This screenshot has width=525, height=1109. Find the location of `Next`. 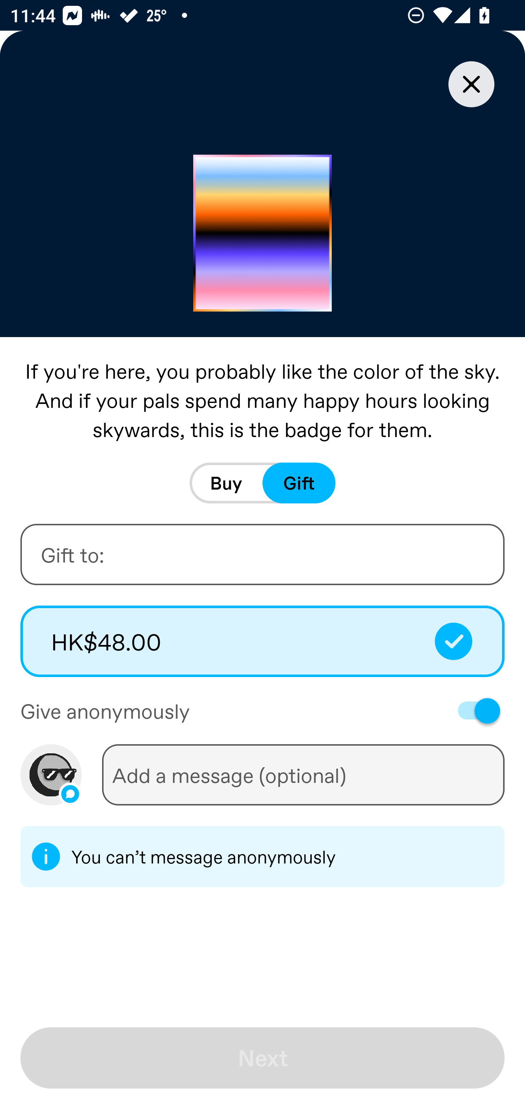

Next is located at coordinates (262, 1058).